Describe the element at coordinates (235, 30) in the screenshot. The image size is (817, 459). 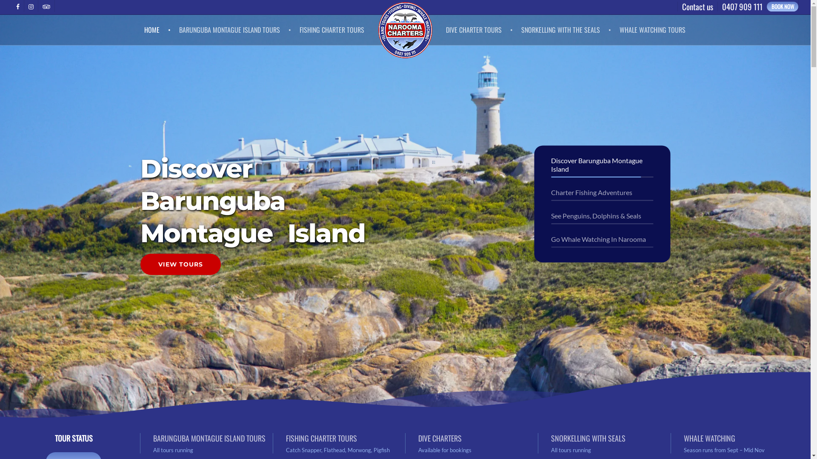
I see `BARUNGUBA MONTAGUE ISLAND TOURS` at that location.